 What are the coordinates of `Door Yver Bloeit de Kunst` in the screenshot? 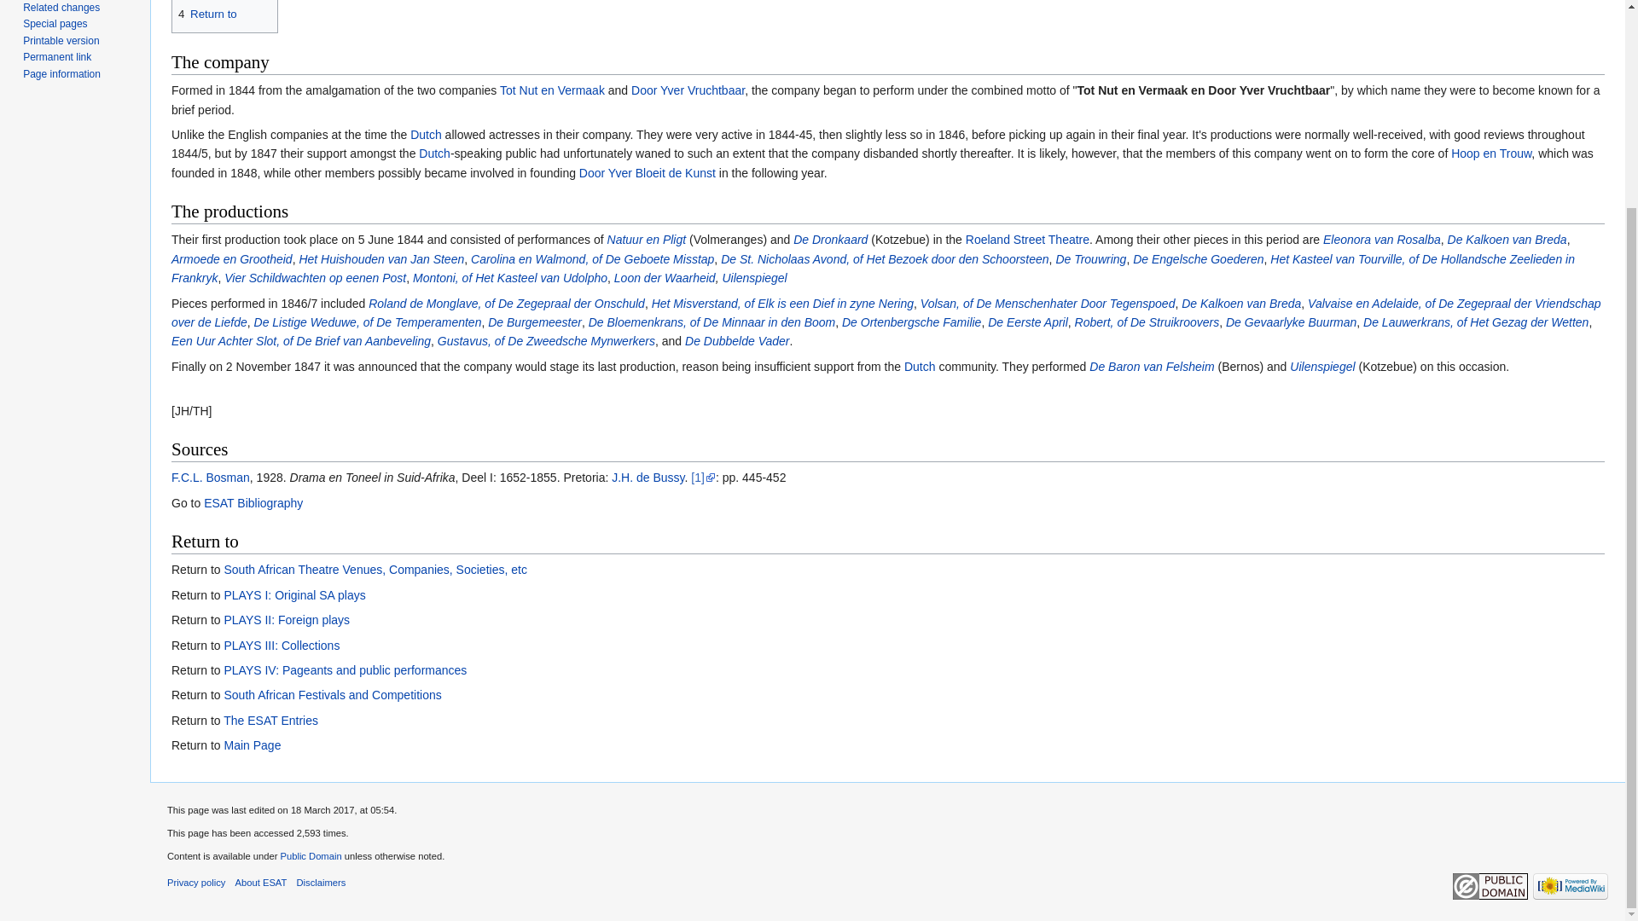 It's located at (648, 172).